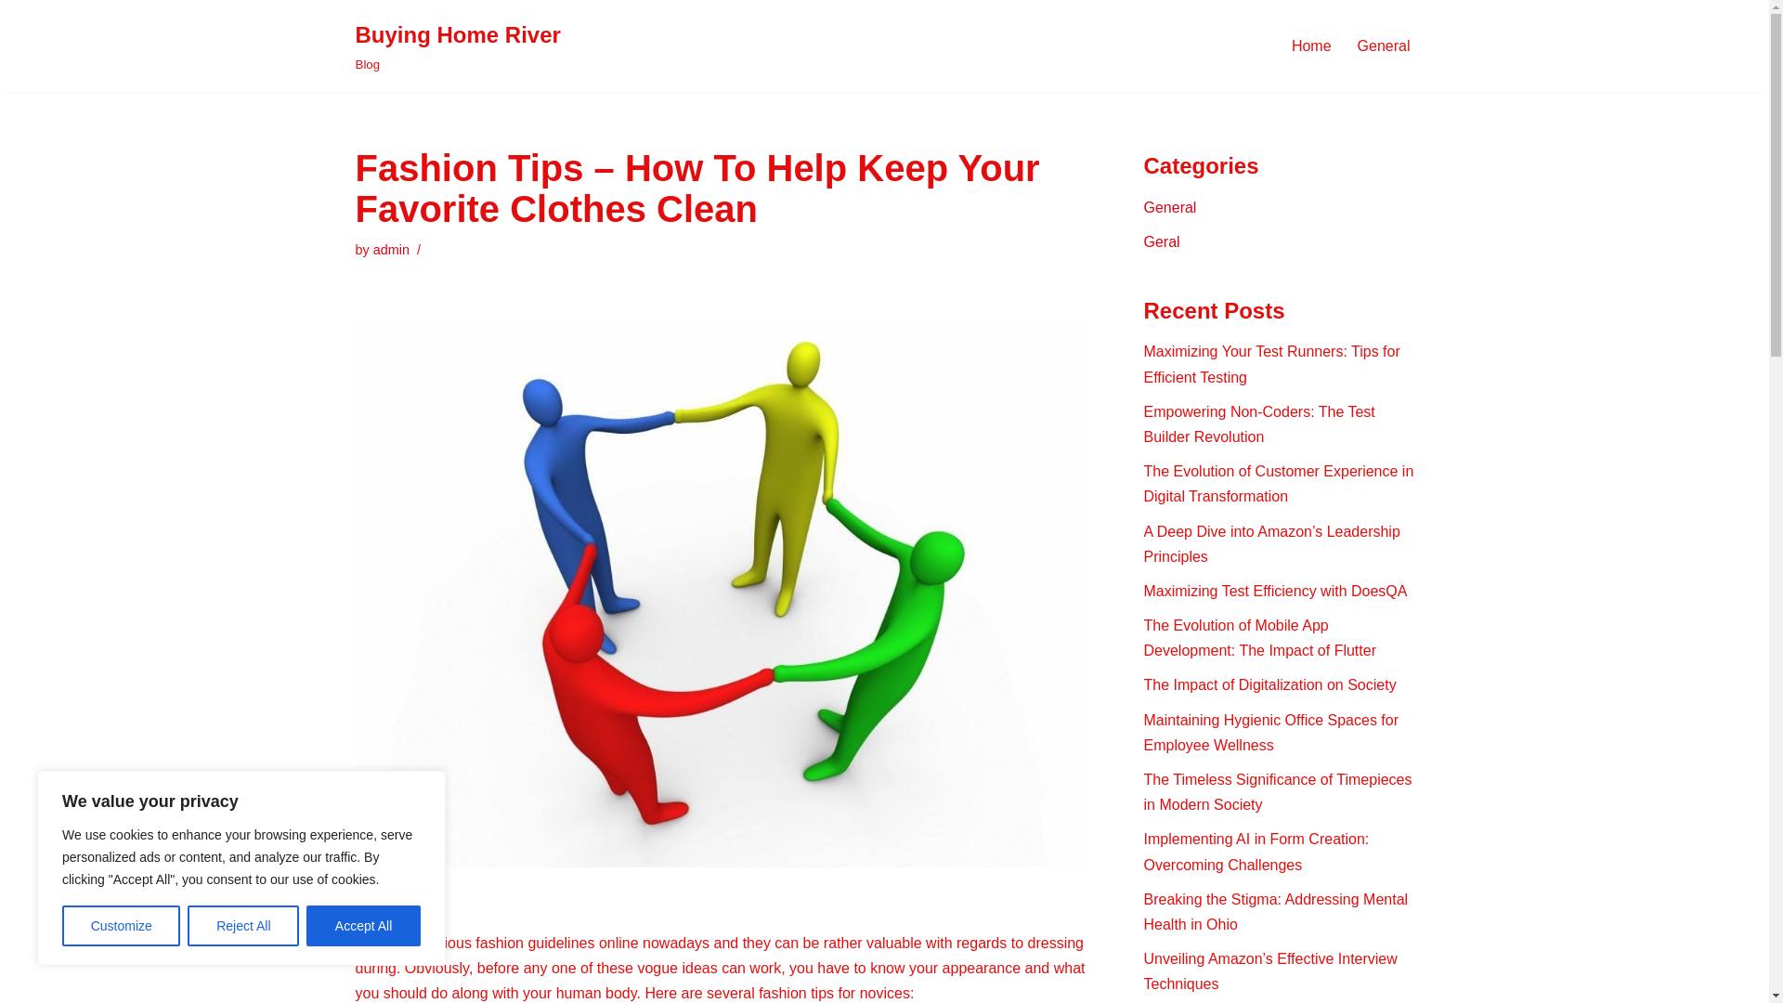 The image size is (1783, 1003). I want to click on admin, so click(391, 249).